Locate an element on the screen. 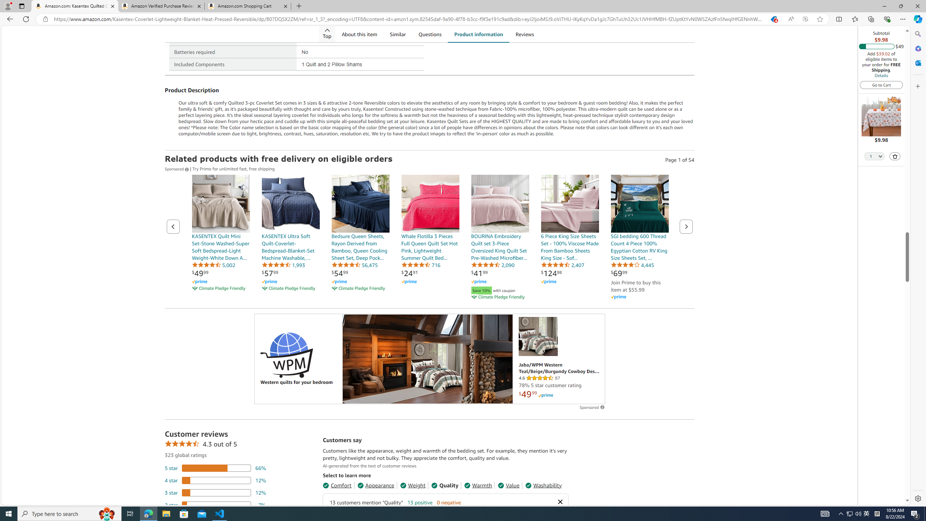 This screenshot has width=926, height=521. Amazon Verified Purchase Reviews - Amazon Customer Service is located at coordinates (161, 6).